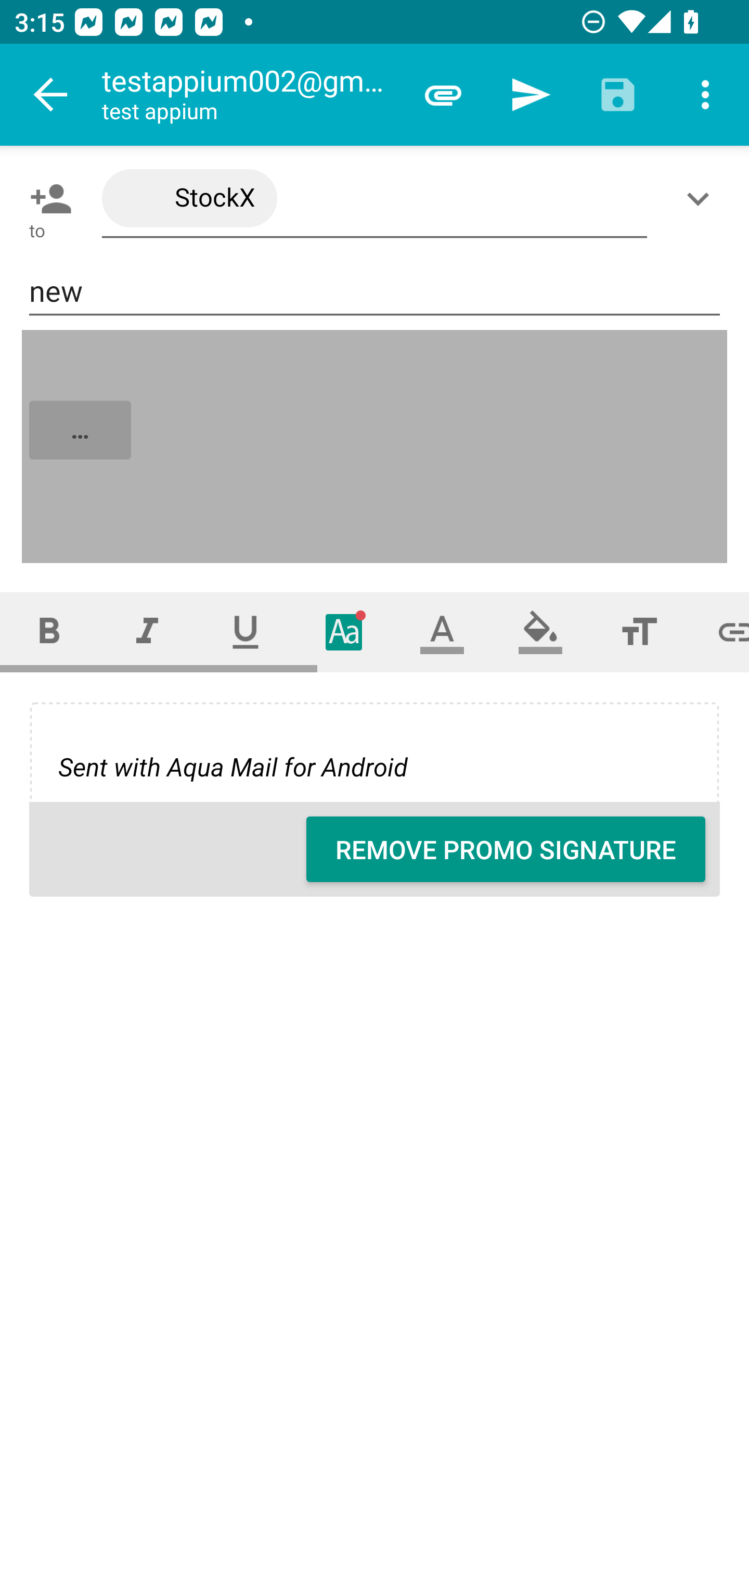 The width and height of the screenshot is (749, 1582). What do you see at coordinates (47, 198) in the screenshot?
I see `Pick contact: To` at bounding box center [47, 198].